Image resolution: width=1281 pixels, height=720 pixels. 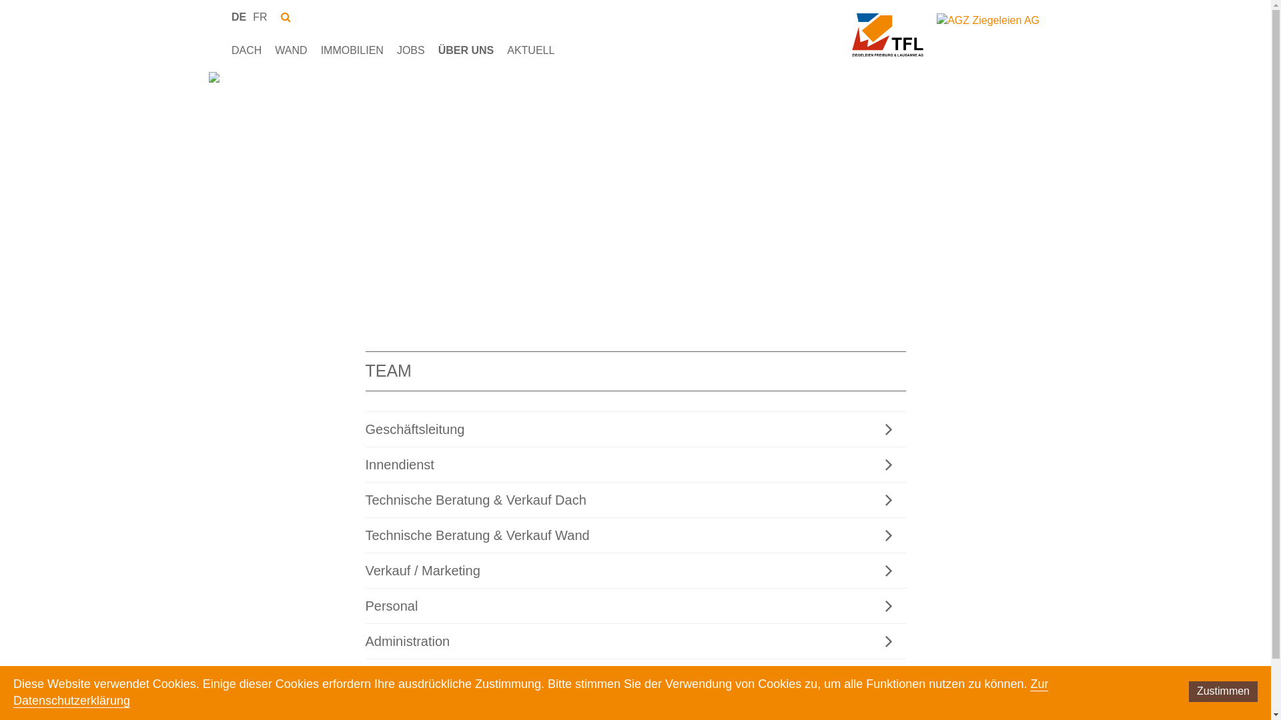 What do you see at coordinates (352, 51) in the screenshot?
I see `IMMOBILIEN` at bounding box center [352, 51].